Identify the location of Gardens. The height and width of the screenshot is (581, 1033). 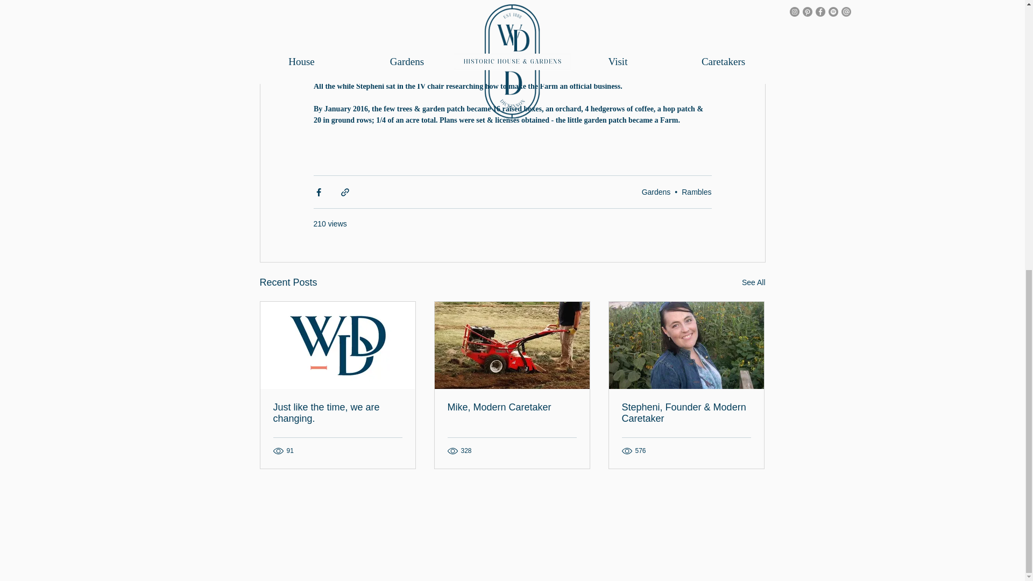
(656, 191).